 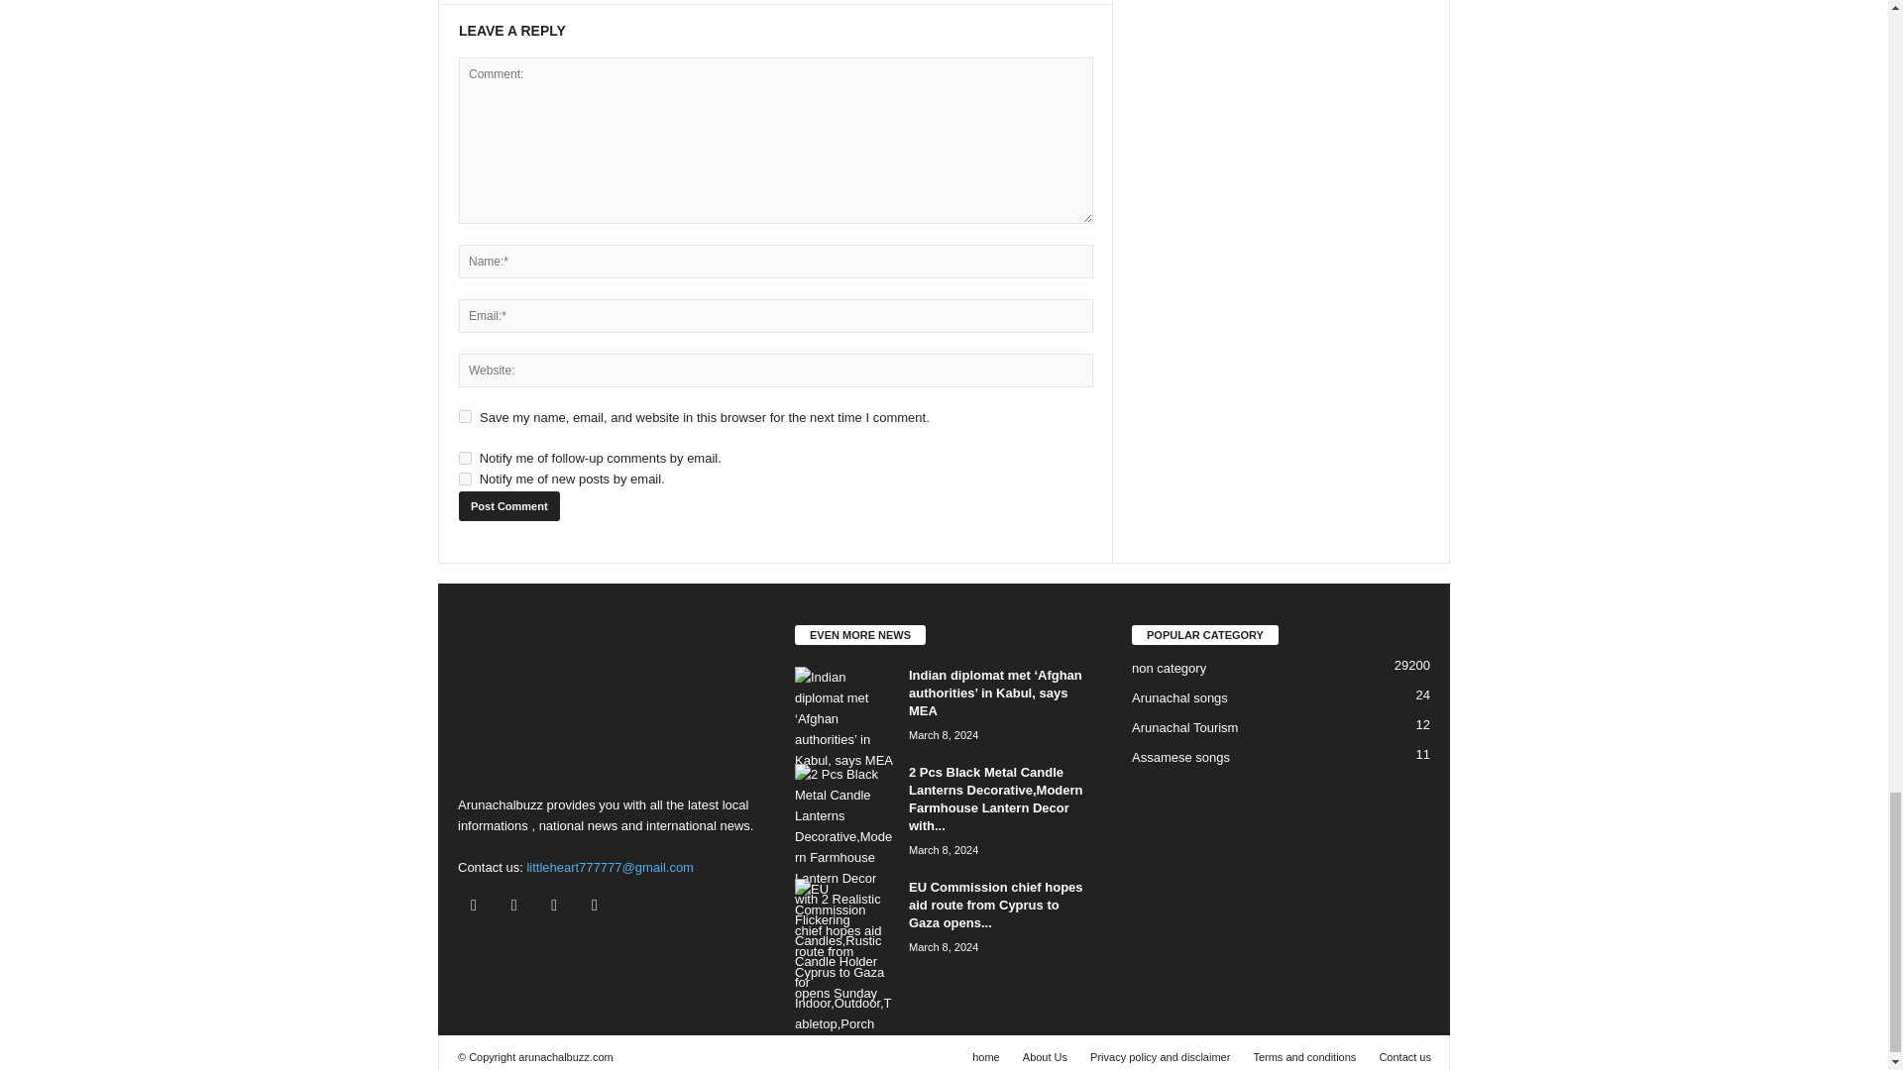 I want to click on subscribe, so click(x=465, y=480).